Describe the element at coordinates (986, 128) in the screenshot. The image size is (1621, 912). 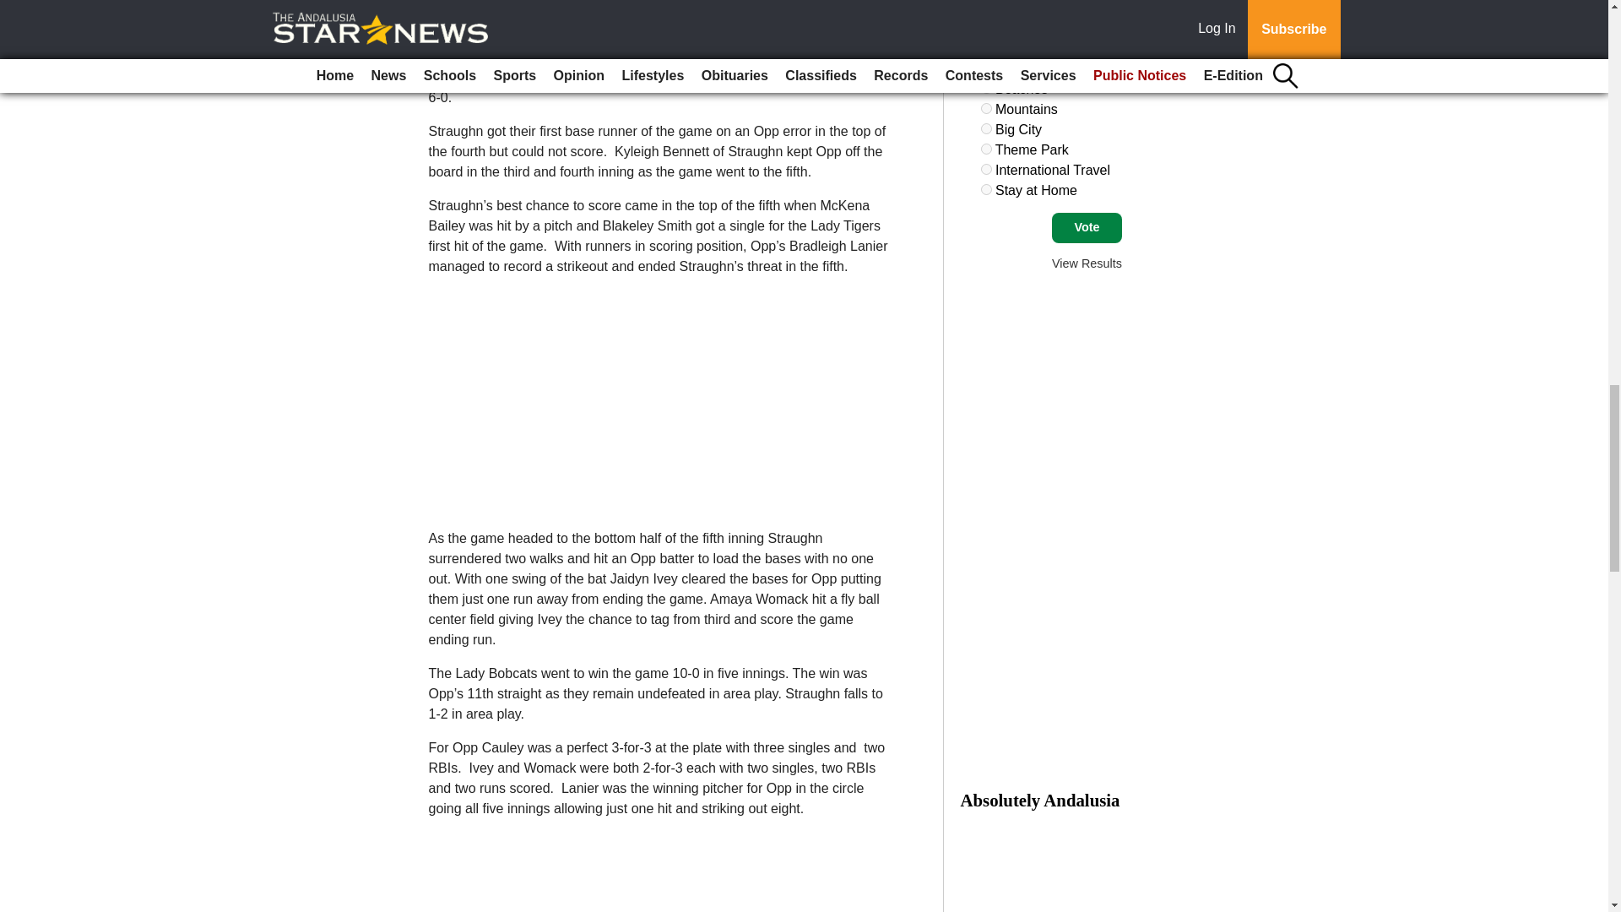
I see `746` at that location.